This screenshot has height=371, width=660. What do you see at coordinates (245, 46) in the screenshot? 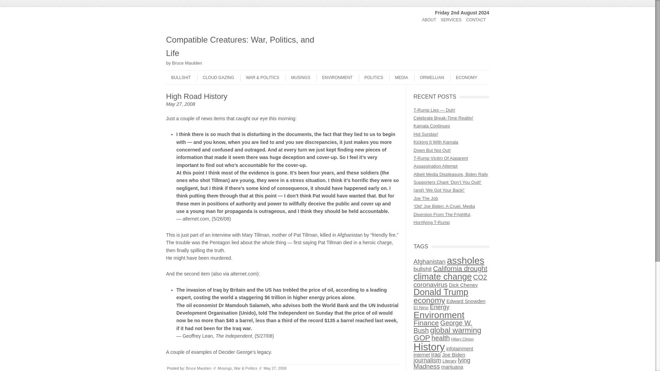
I see `Compatible Creatures: War, Politics, and Life` at bounding box center [245, 46].